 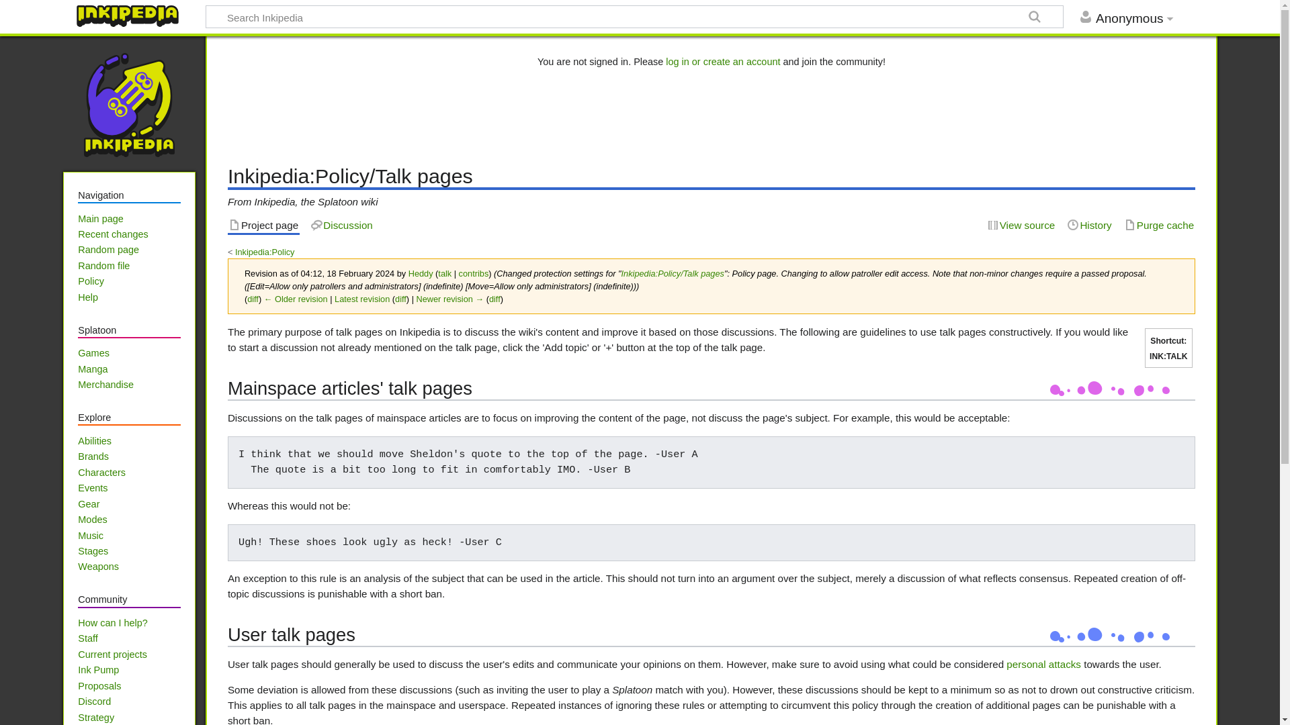 What do you see at coordinates (253, 299) in the screenshot?
I see `diff` at bounding box center [253, 299].